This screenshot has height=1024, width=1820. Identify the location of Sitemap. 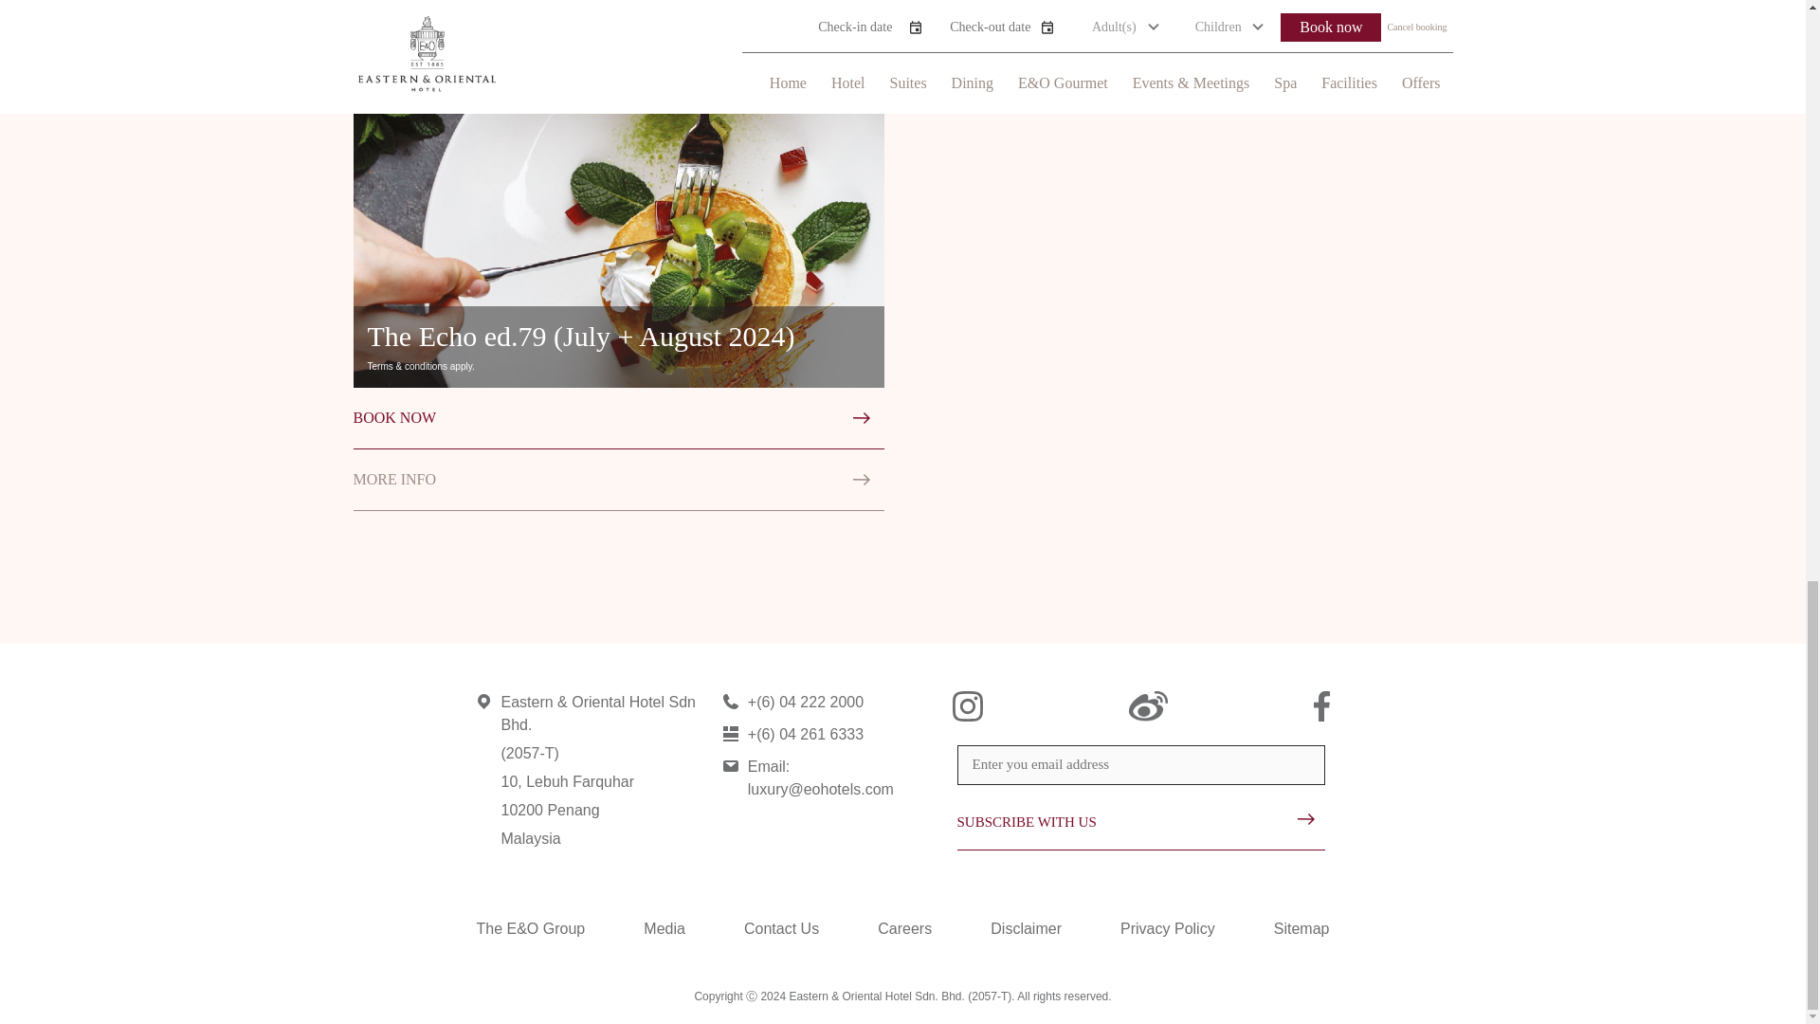
(1302, 928).